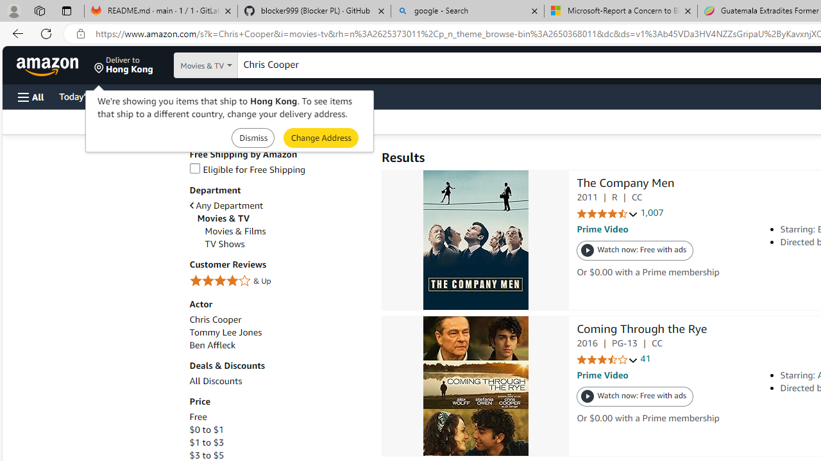 This screenshot has width=821, height=461. What do you see at coordinates (212, 344) in the screenshot?
I see `Ben Affleck` at bounding box center [212, 344].